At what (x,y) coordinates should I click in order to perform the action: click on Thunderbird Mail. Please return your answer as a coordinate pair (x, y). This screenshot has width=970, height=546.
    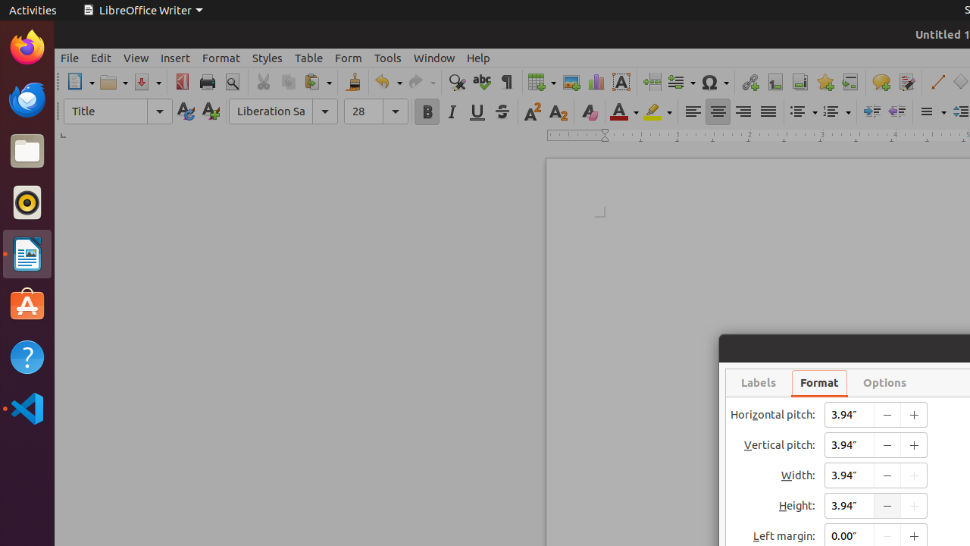
    Looking at the image, I should click on (27, 99).